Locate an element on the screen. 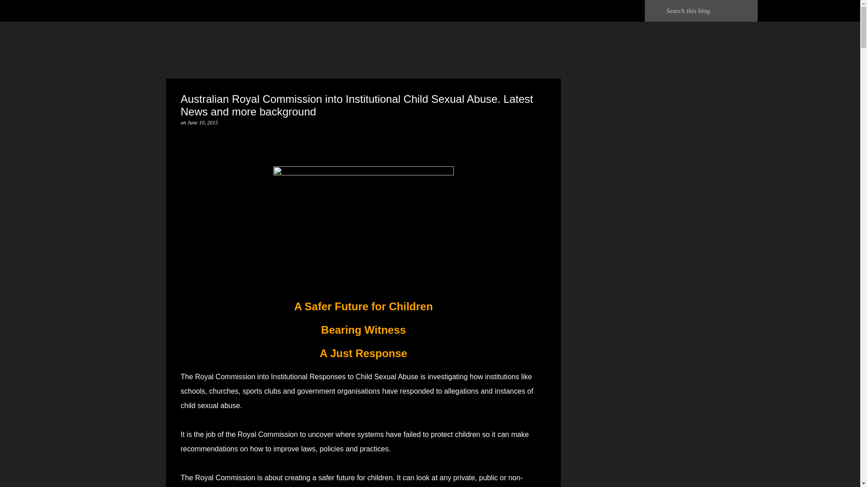 This screenshot has height=487, width=867. permanent link is located at coordinates (202, 122).